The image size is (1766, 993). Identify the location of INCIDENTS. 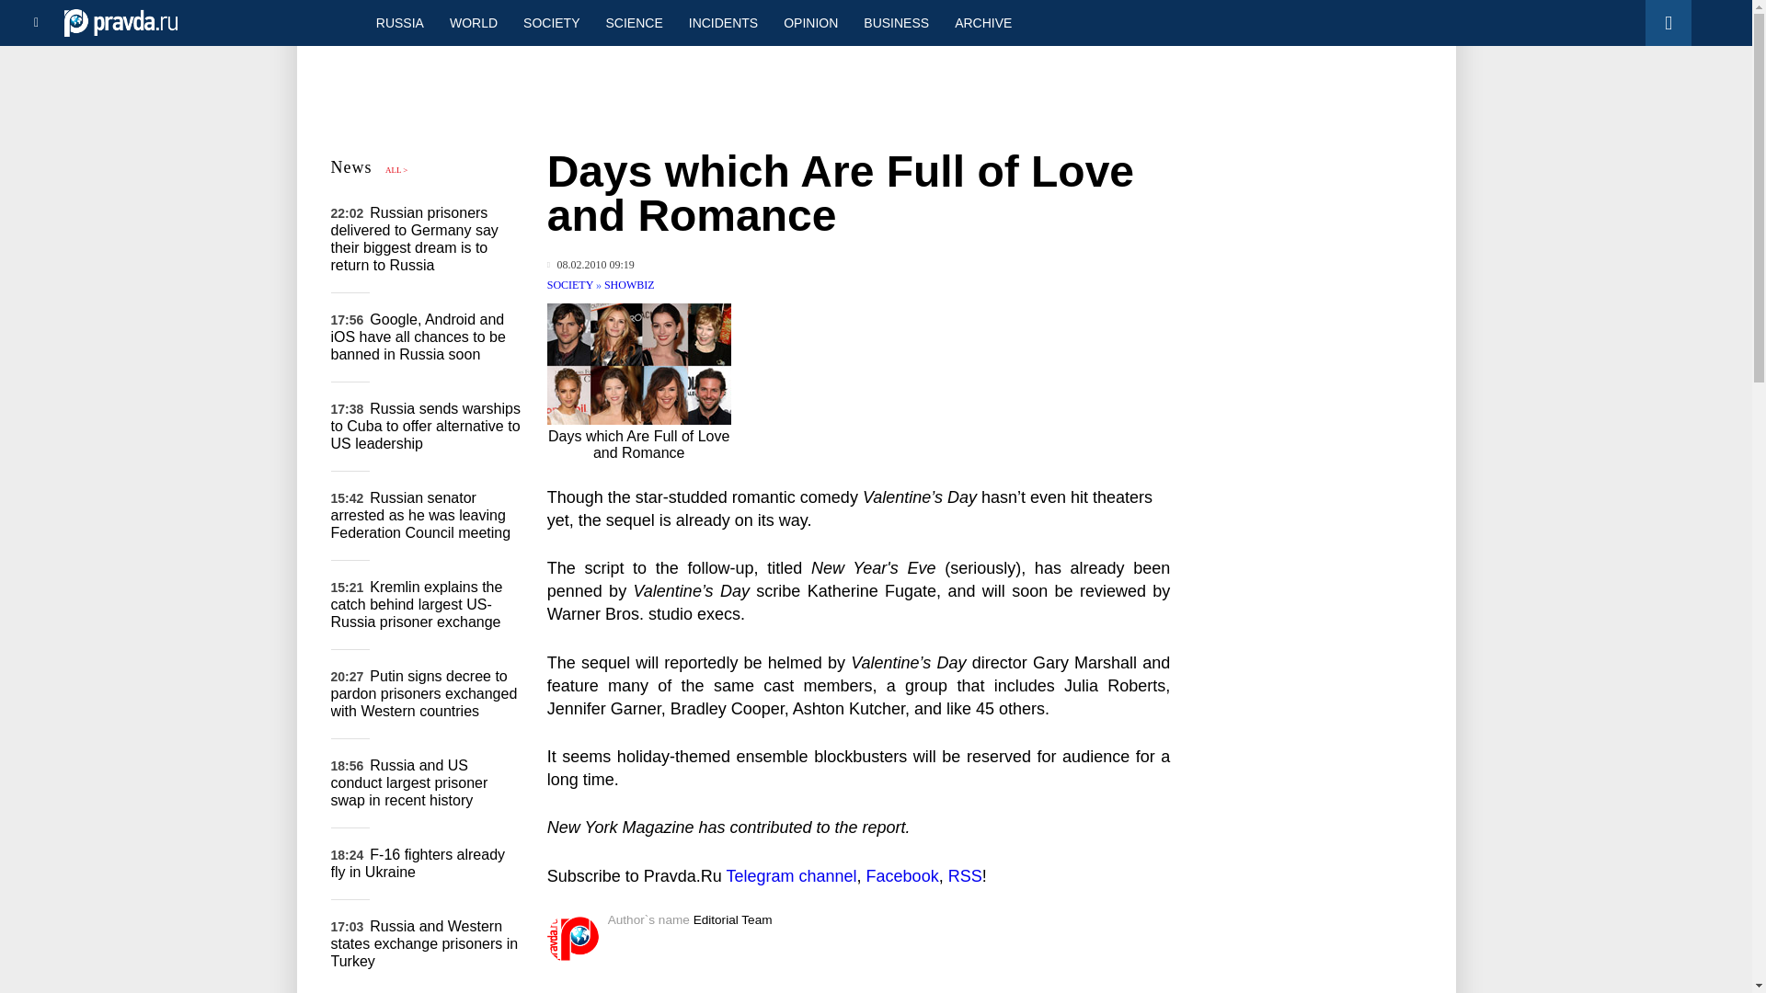
(723, 22).